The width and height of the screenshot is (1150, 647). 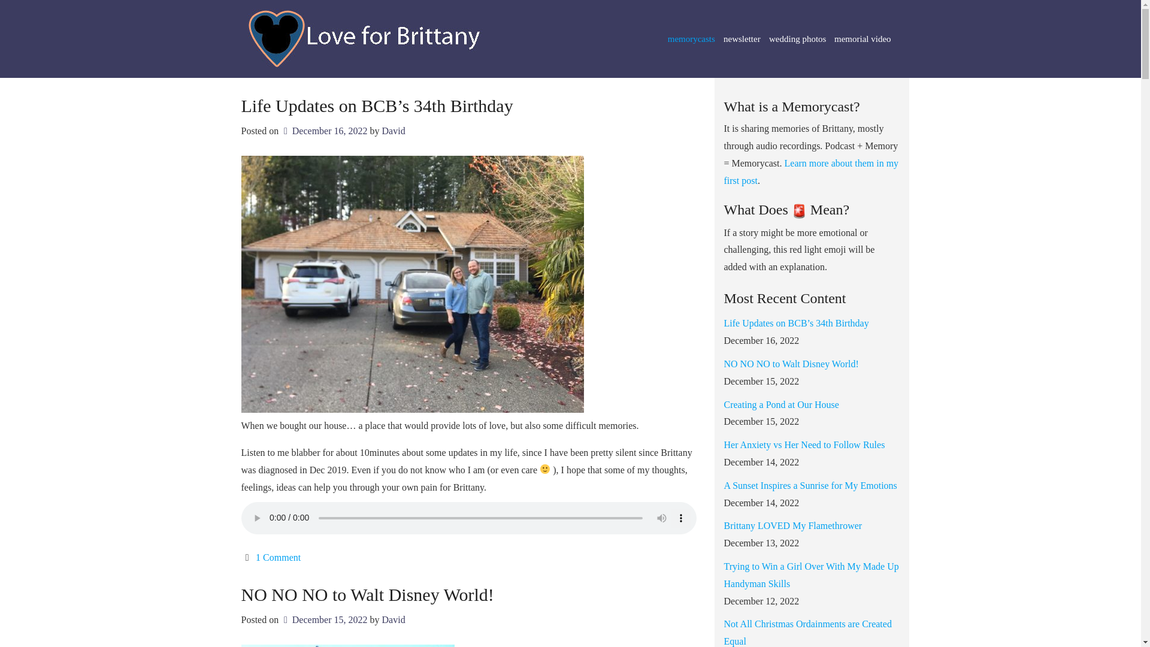 I want to click on 1 Comment, so click(x=278, y=557).